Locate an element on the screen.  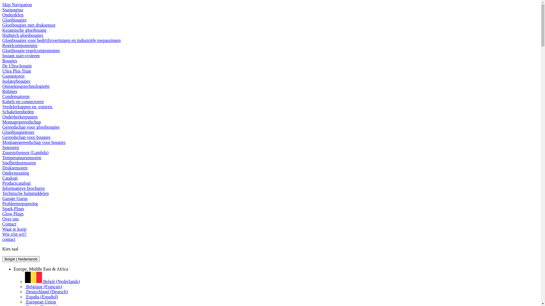
Gasmotoren is located at coordinates (13, 76).